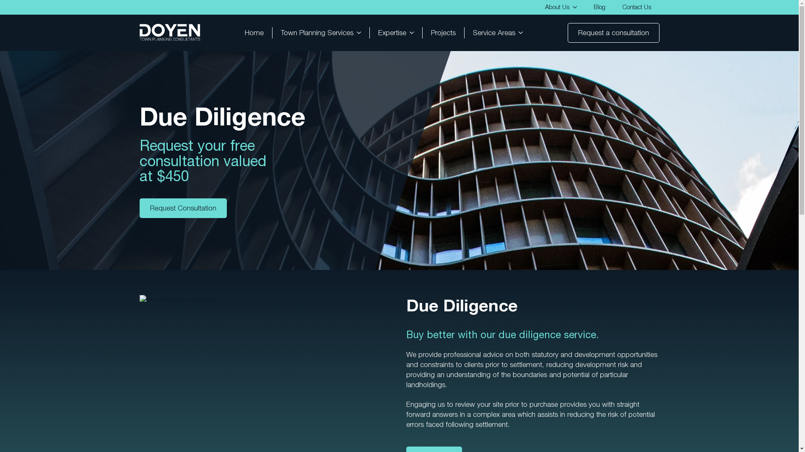 The height and width of the screenshot is (452, 805). What do you see at coordinates (614, 33) in the screenshot?
I see `Request a consultation` at bounding box center [614, 33].